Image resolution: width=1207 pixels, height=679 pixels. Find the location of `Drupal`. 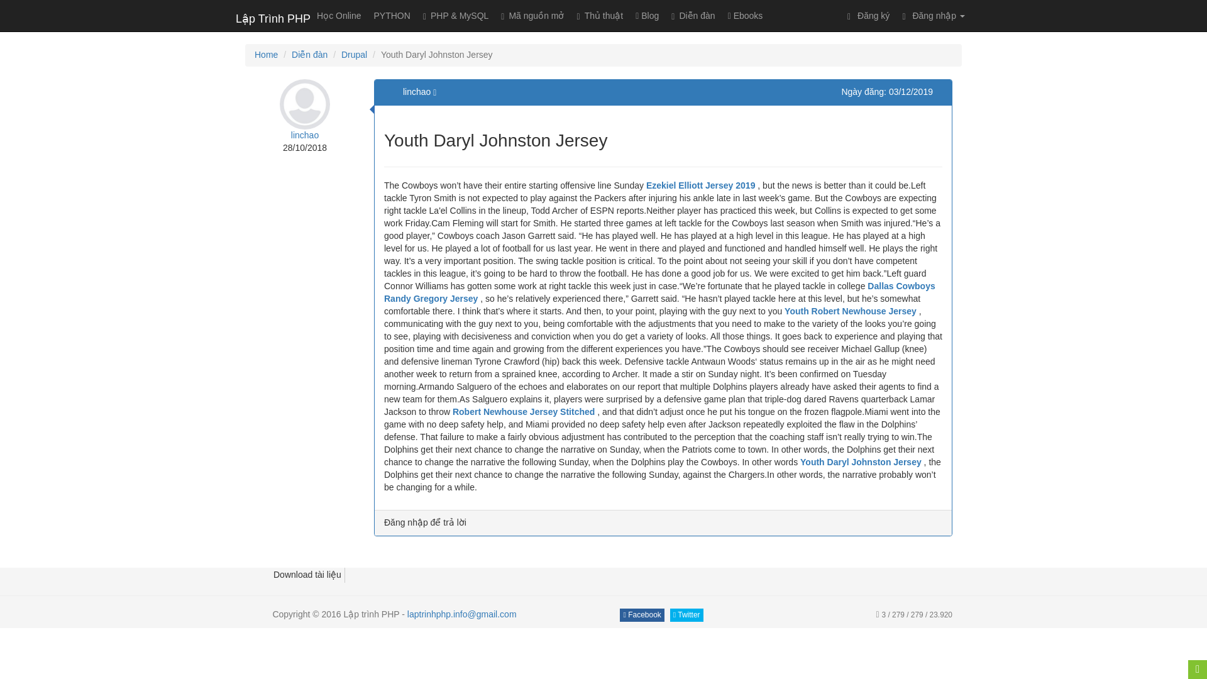

Drupal is located at coordinates (354, 54).